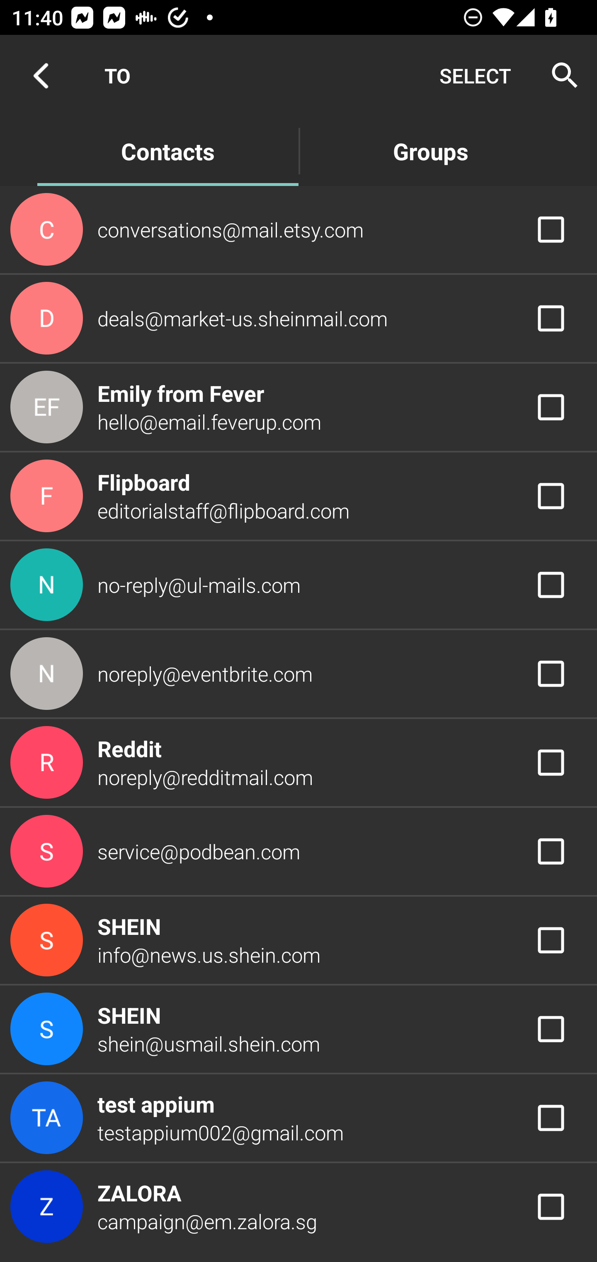  Describe the element at coordinates (298, 851) in the screenshot. I see `service@podbean.com` at that location.